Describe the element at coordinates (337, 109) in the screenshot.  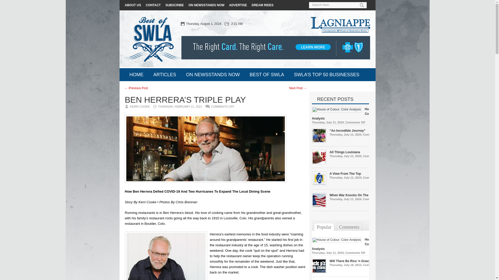
I see `House of Colour: Color Analysis` at that location.